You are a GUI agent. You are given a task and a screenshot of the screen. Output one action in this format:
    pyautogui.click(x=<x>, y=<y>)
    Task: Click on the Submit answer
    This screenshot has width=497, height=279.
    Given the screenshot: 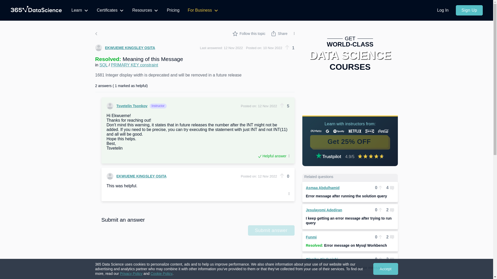 What is the action you would take?
    pyautogui.click(x=271, y=230)
    